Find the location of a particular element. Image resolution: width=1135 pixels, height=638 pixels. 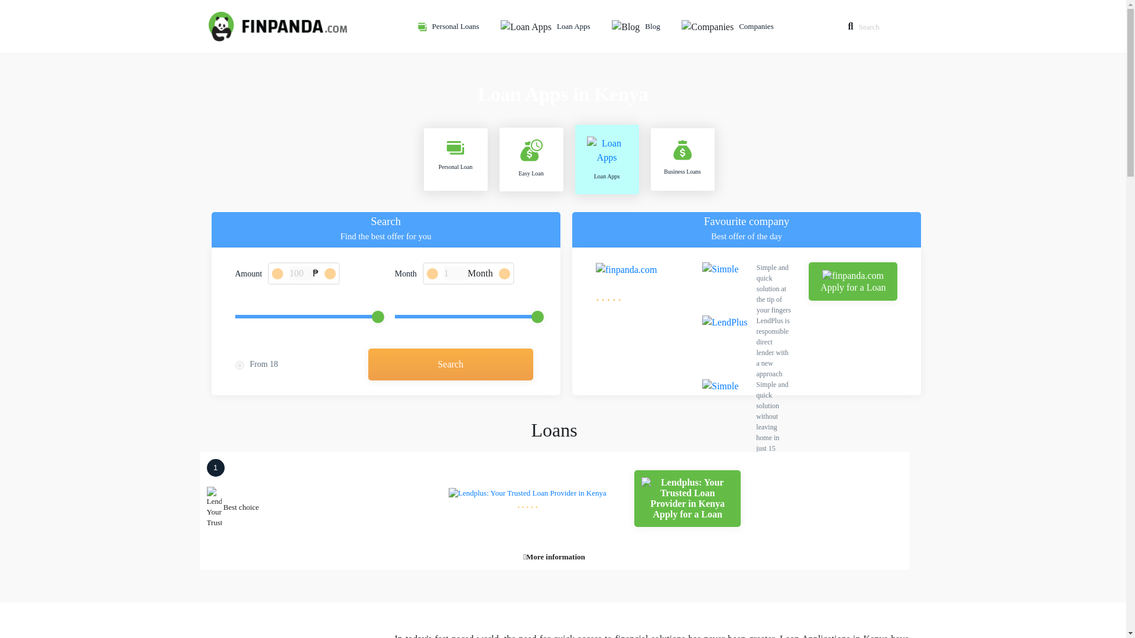

Search is located at coordinates (450, 364).